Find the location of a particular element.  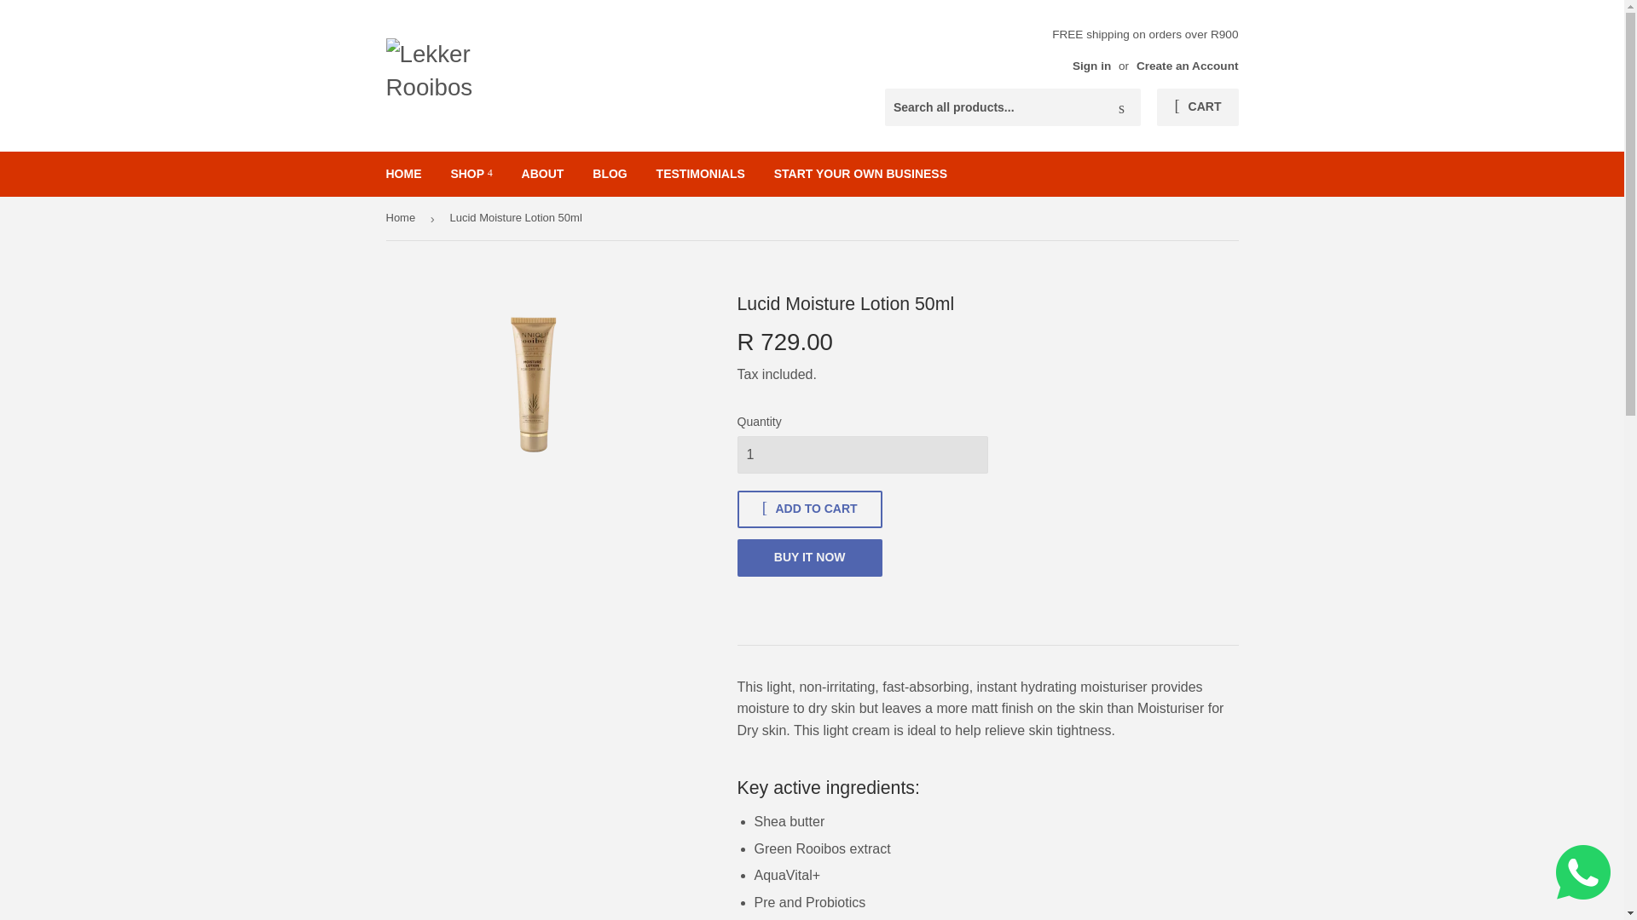

ABOUT is located at coordinates (543, 174).